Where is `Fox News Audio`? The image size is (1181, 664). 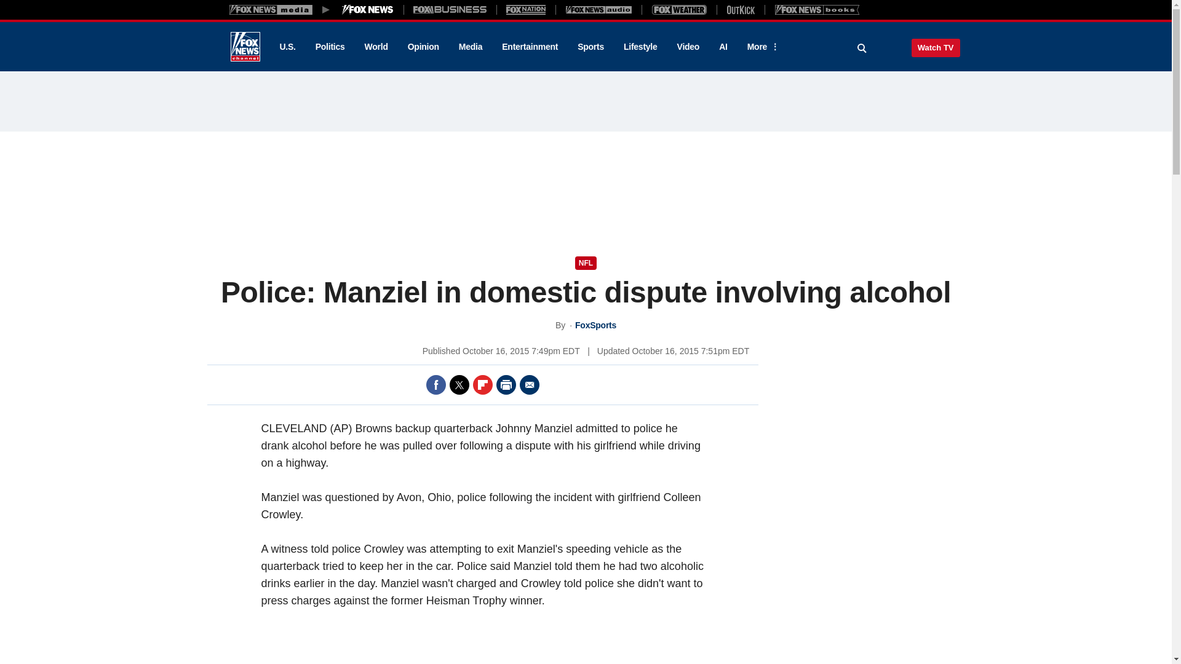
Fox News Audio is located at coordinates (598, 9).